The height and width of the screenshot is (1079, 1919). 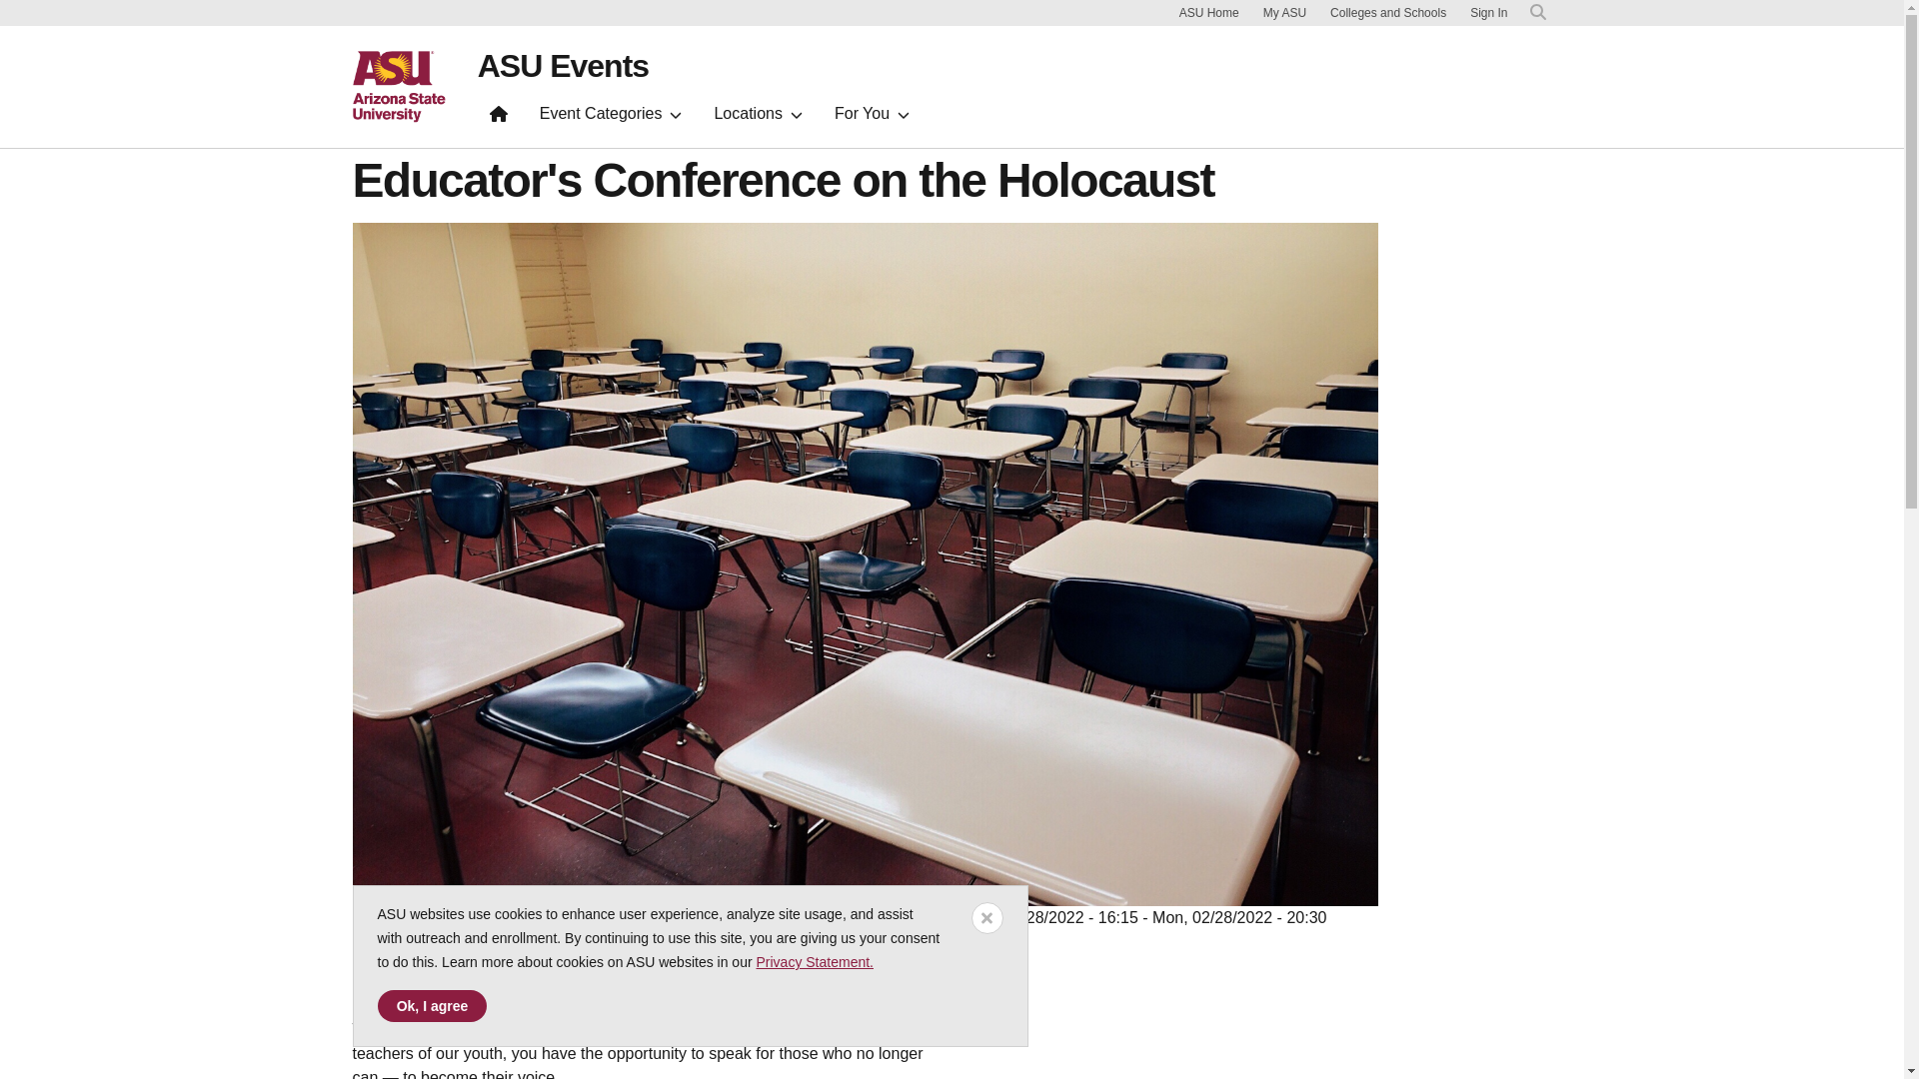 I want to click on ASU Events home page, so click(x=499, y=118).